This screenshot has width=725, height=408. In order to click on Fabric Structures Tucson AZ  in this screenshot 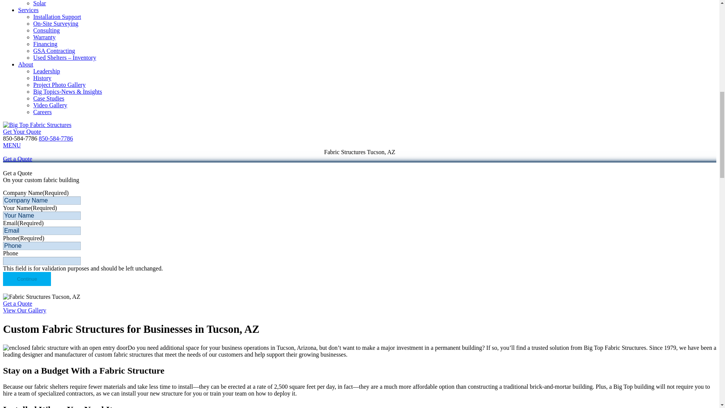, I will do `click(65, 348)`.